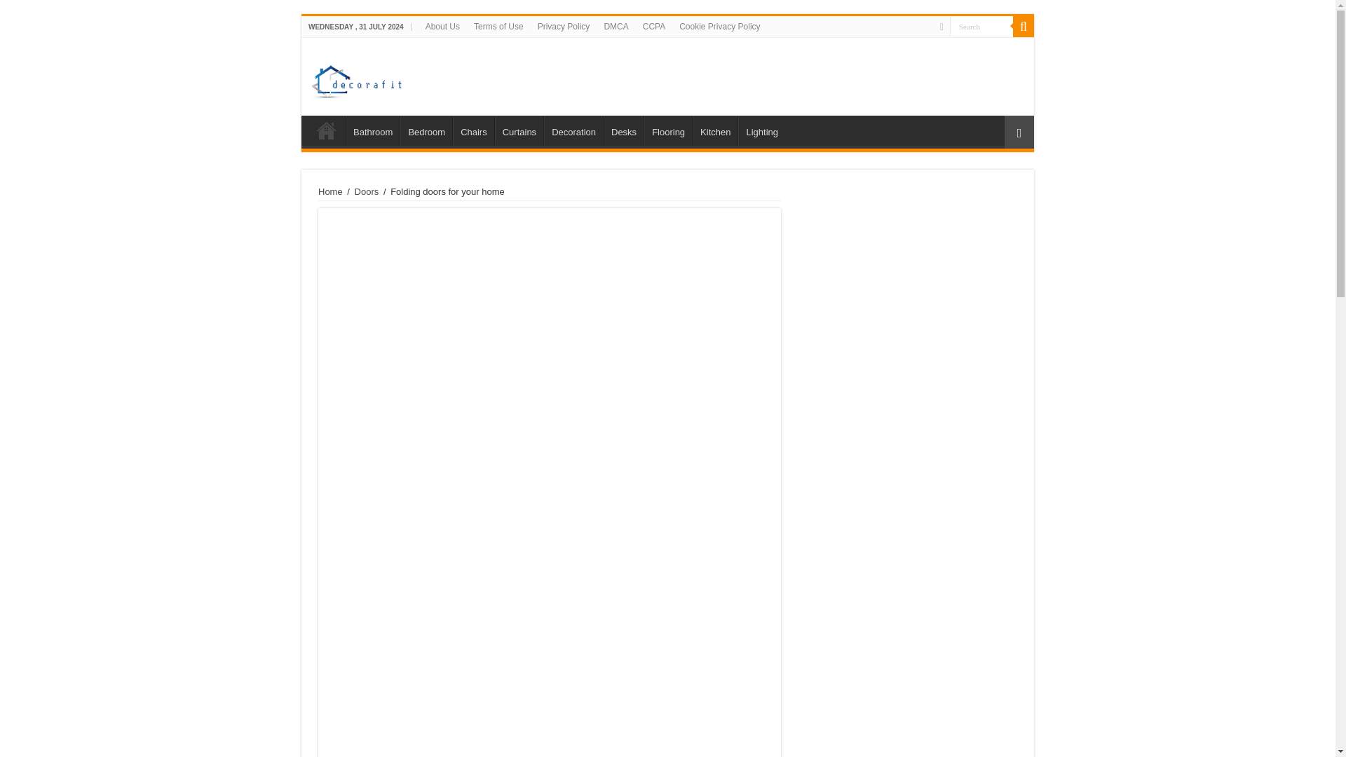  What do you see at coordinates (573, 130) in the screenshot?
I see `Decoration` at bounding box center [573, 130].